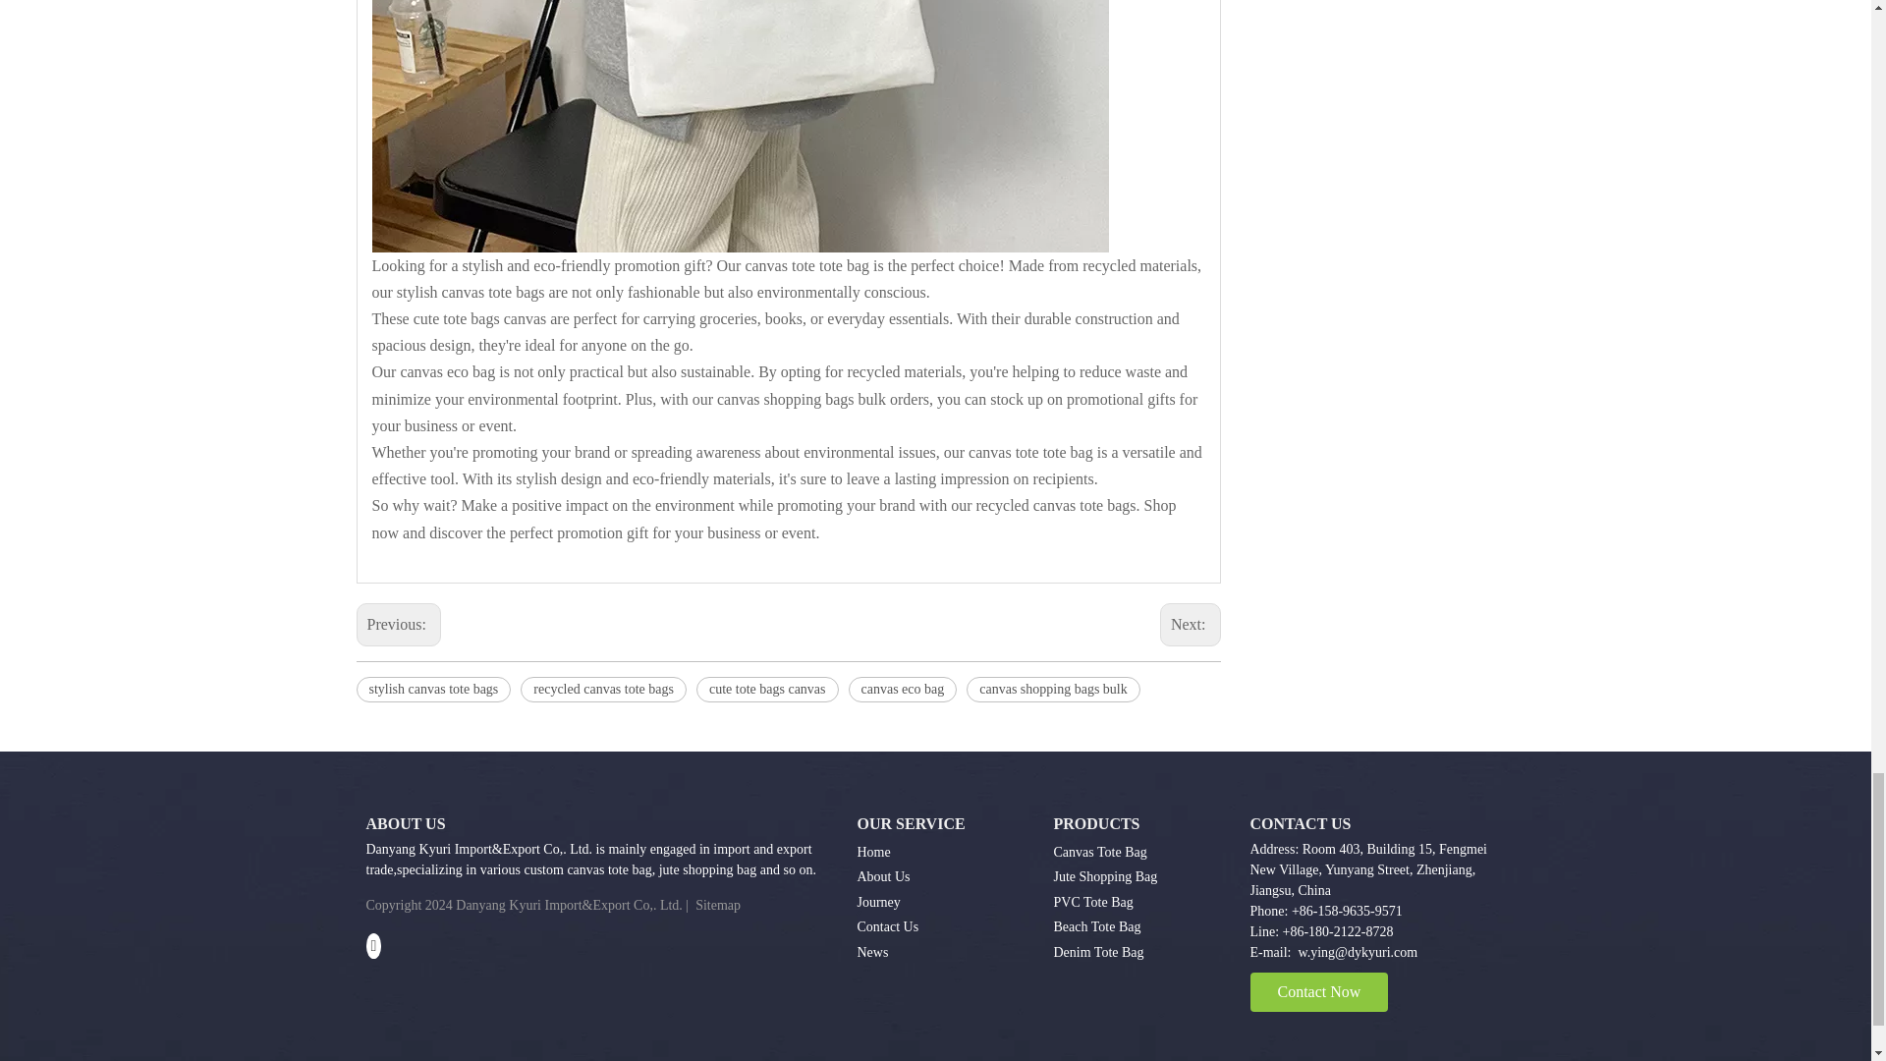 This screenshot has height=1061, width=1886. Describe the element at coordinates (882, 876) in the screenshot. I see `About Us` at that location.